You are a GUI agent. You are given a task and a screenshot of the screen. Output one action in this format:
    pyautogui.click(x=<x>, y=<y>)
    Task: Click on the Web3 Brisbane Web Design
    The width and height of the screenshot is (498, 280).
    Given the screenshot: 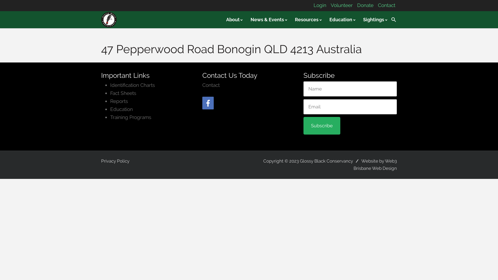 What is the action you would take?
    pyautogui.click(x=375, y=165)
    